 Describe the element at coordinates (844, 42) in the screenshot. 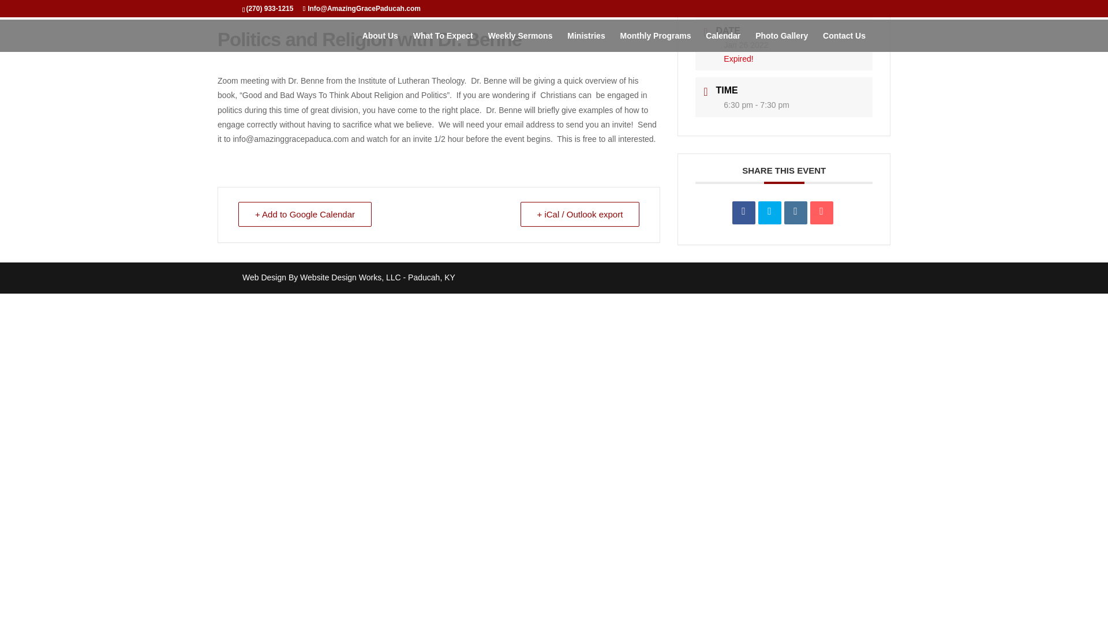

I see `Contact Us` at that location.